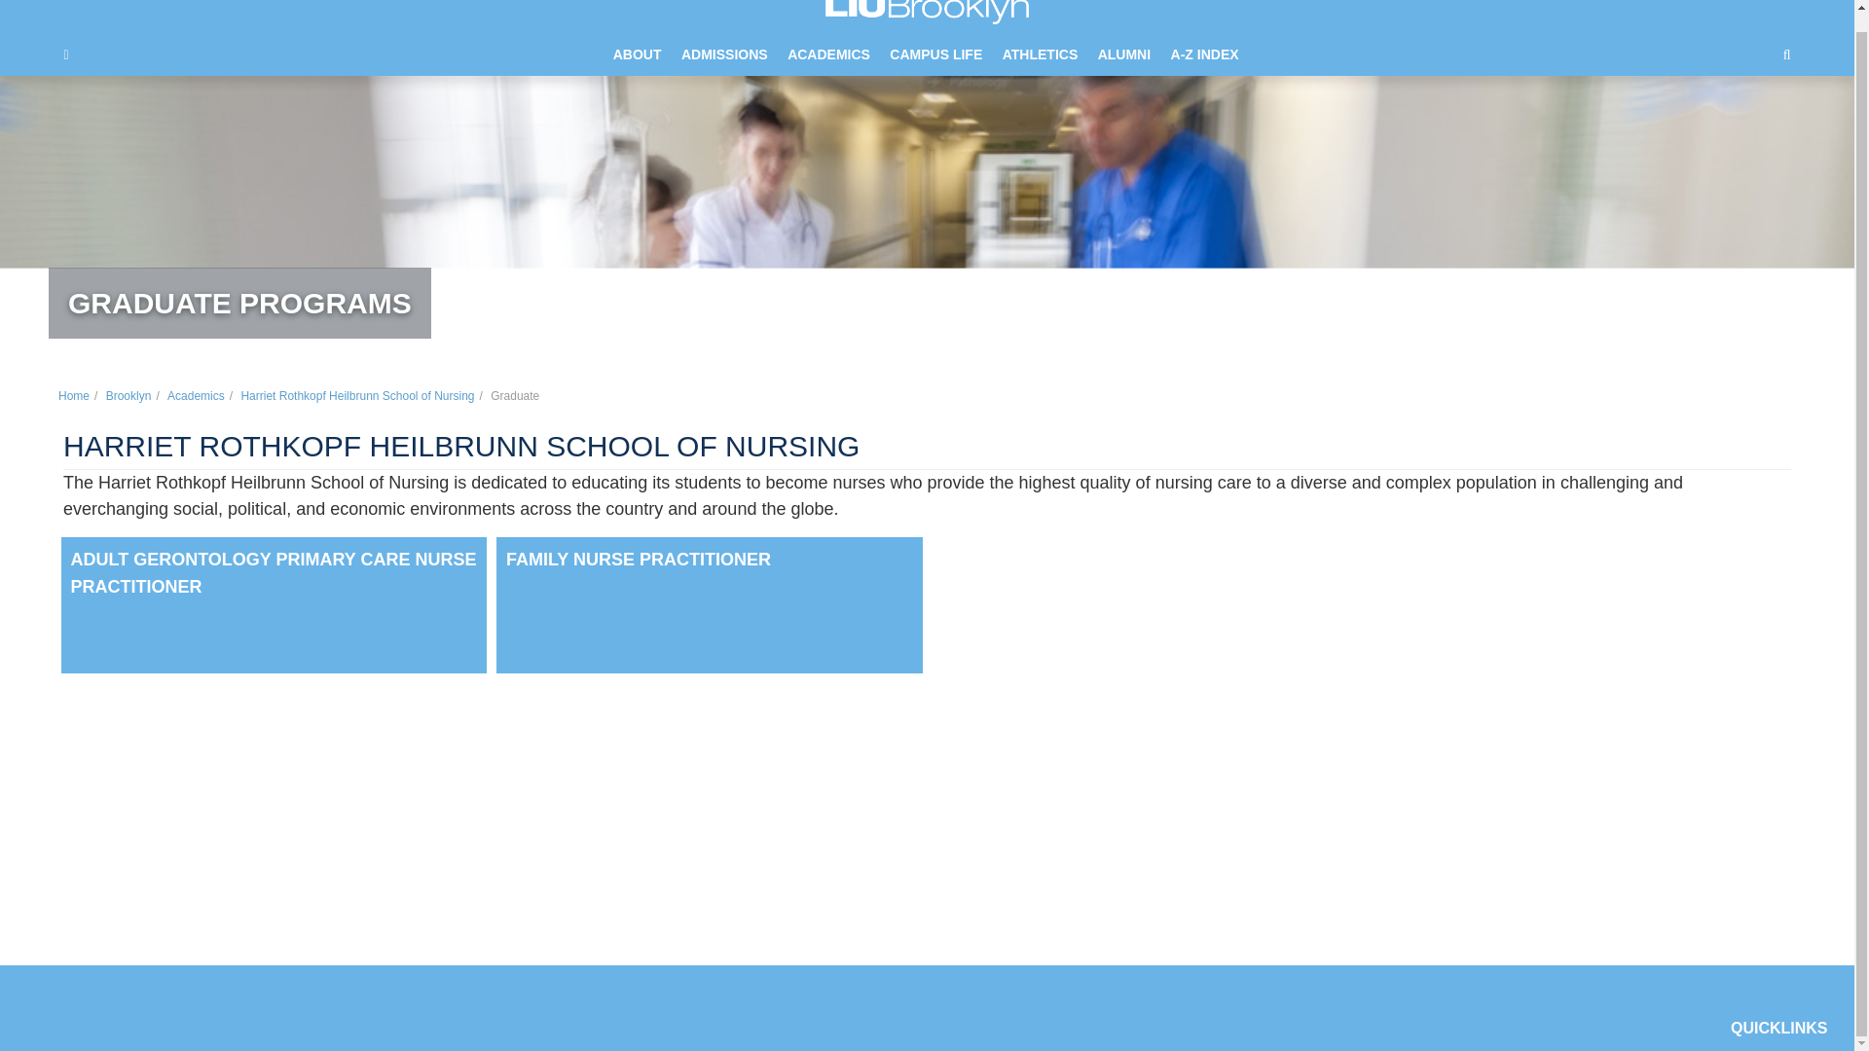  Describe the element at coordinates (724, 54) in the screenshot. I see `ADMISSIONS` at that location.